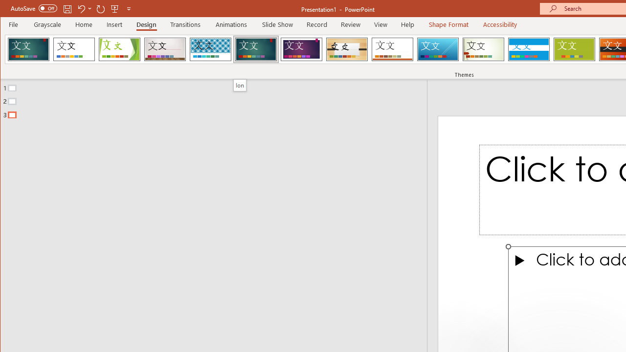 Image resolution: width=626 pixels, height=352 pixels. I want to click on Slice, so click(438, 49).